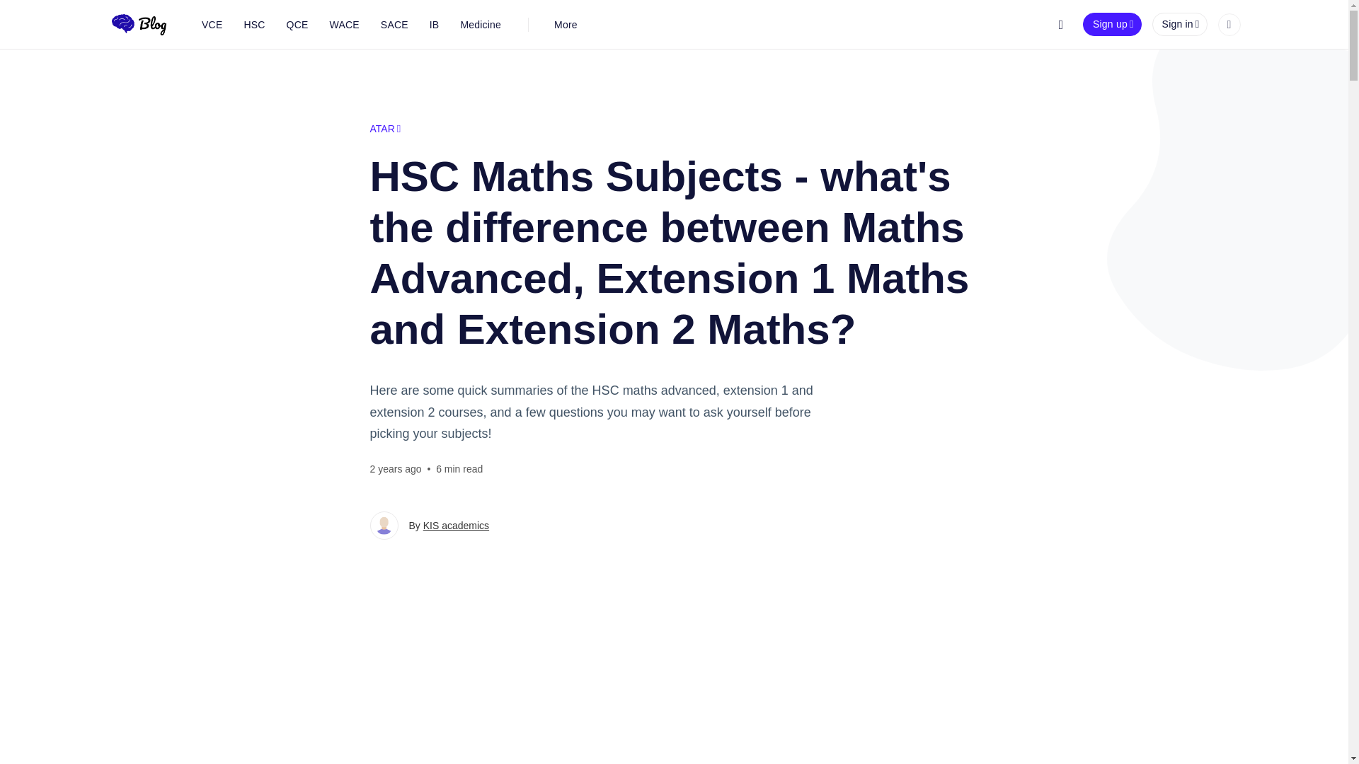 The image size is (1359, 764). What do you see at coordinates (297, 24) in the screenshot?
I see `QCE` at bounding box center [297, 24].